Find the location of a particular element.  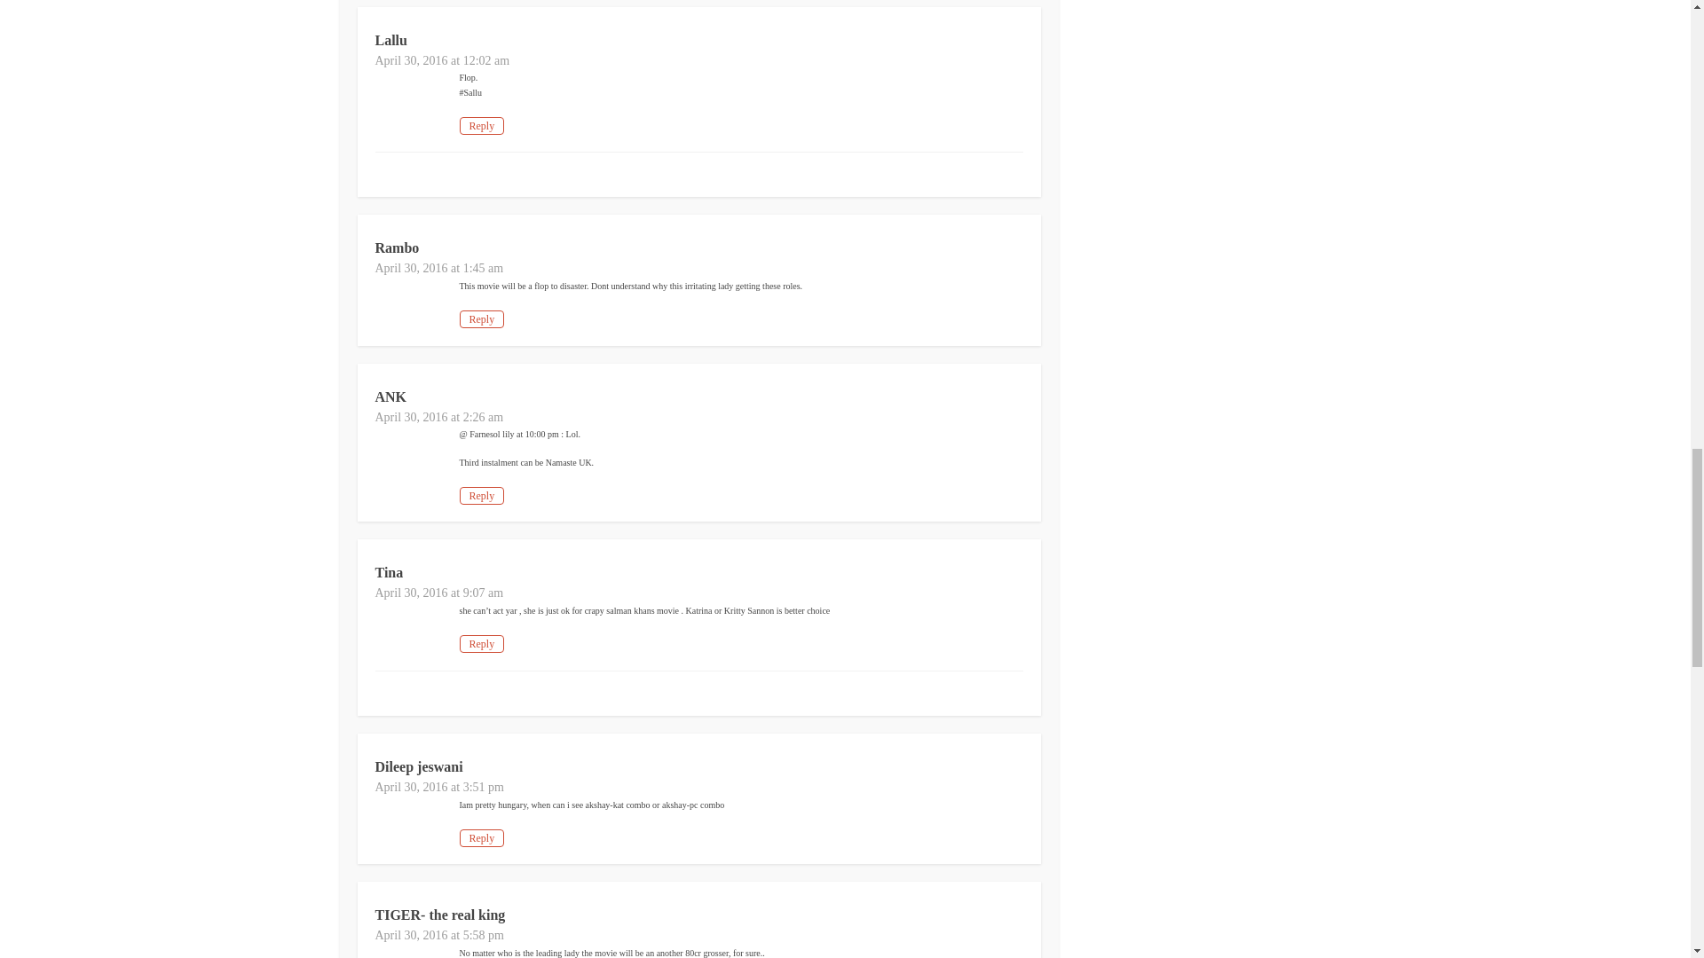

April 30, 2016 at 1:45 am is located at coordinates (438, 268).